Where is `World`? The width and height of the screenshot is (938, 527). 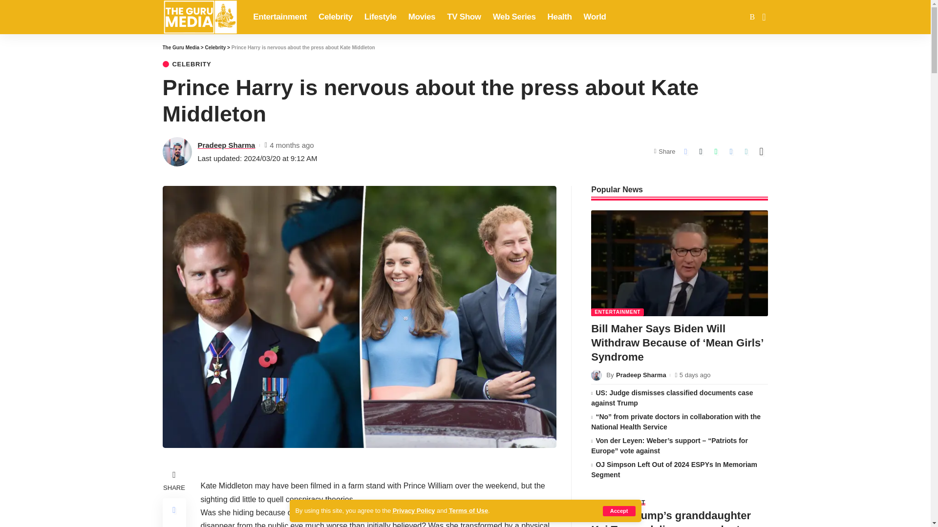
World is located at coordinates (595, 17).